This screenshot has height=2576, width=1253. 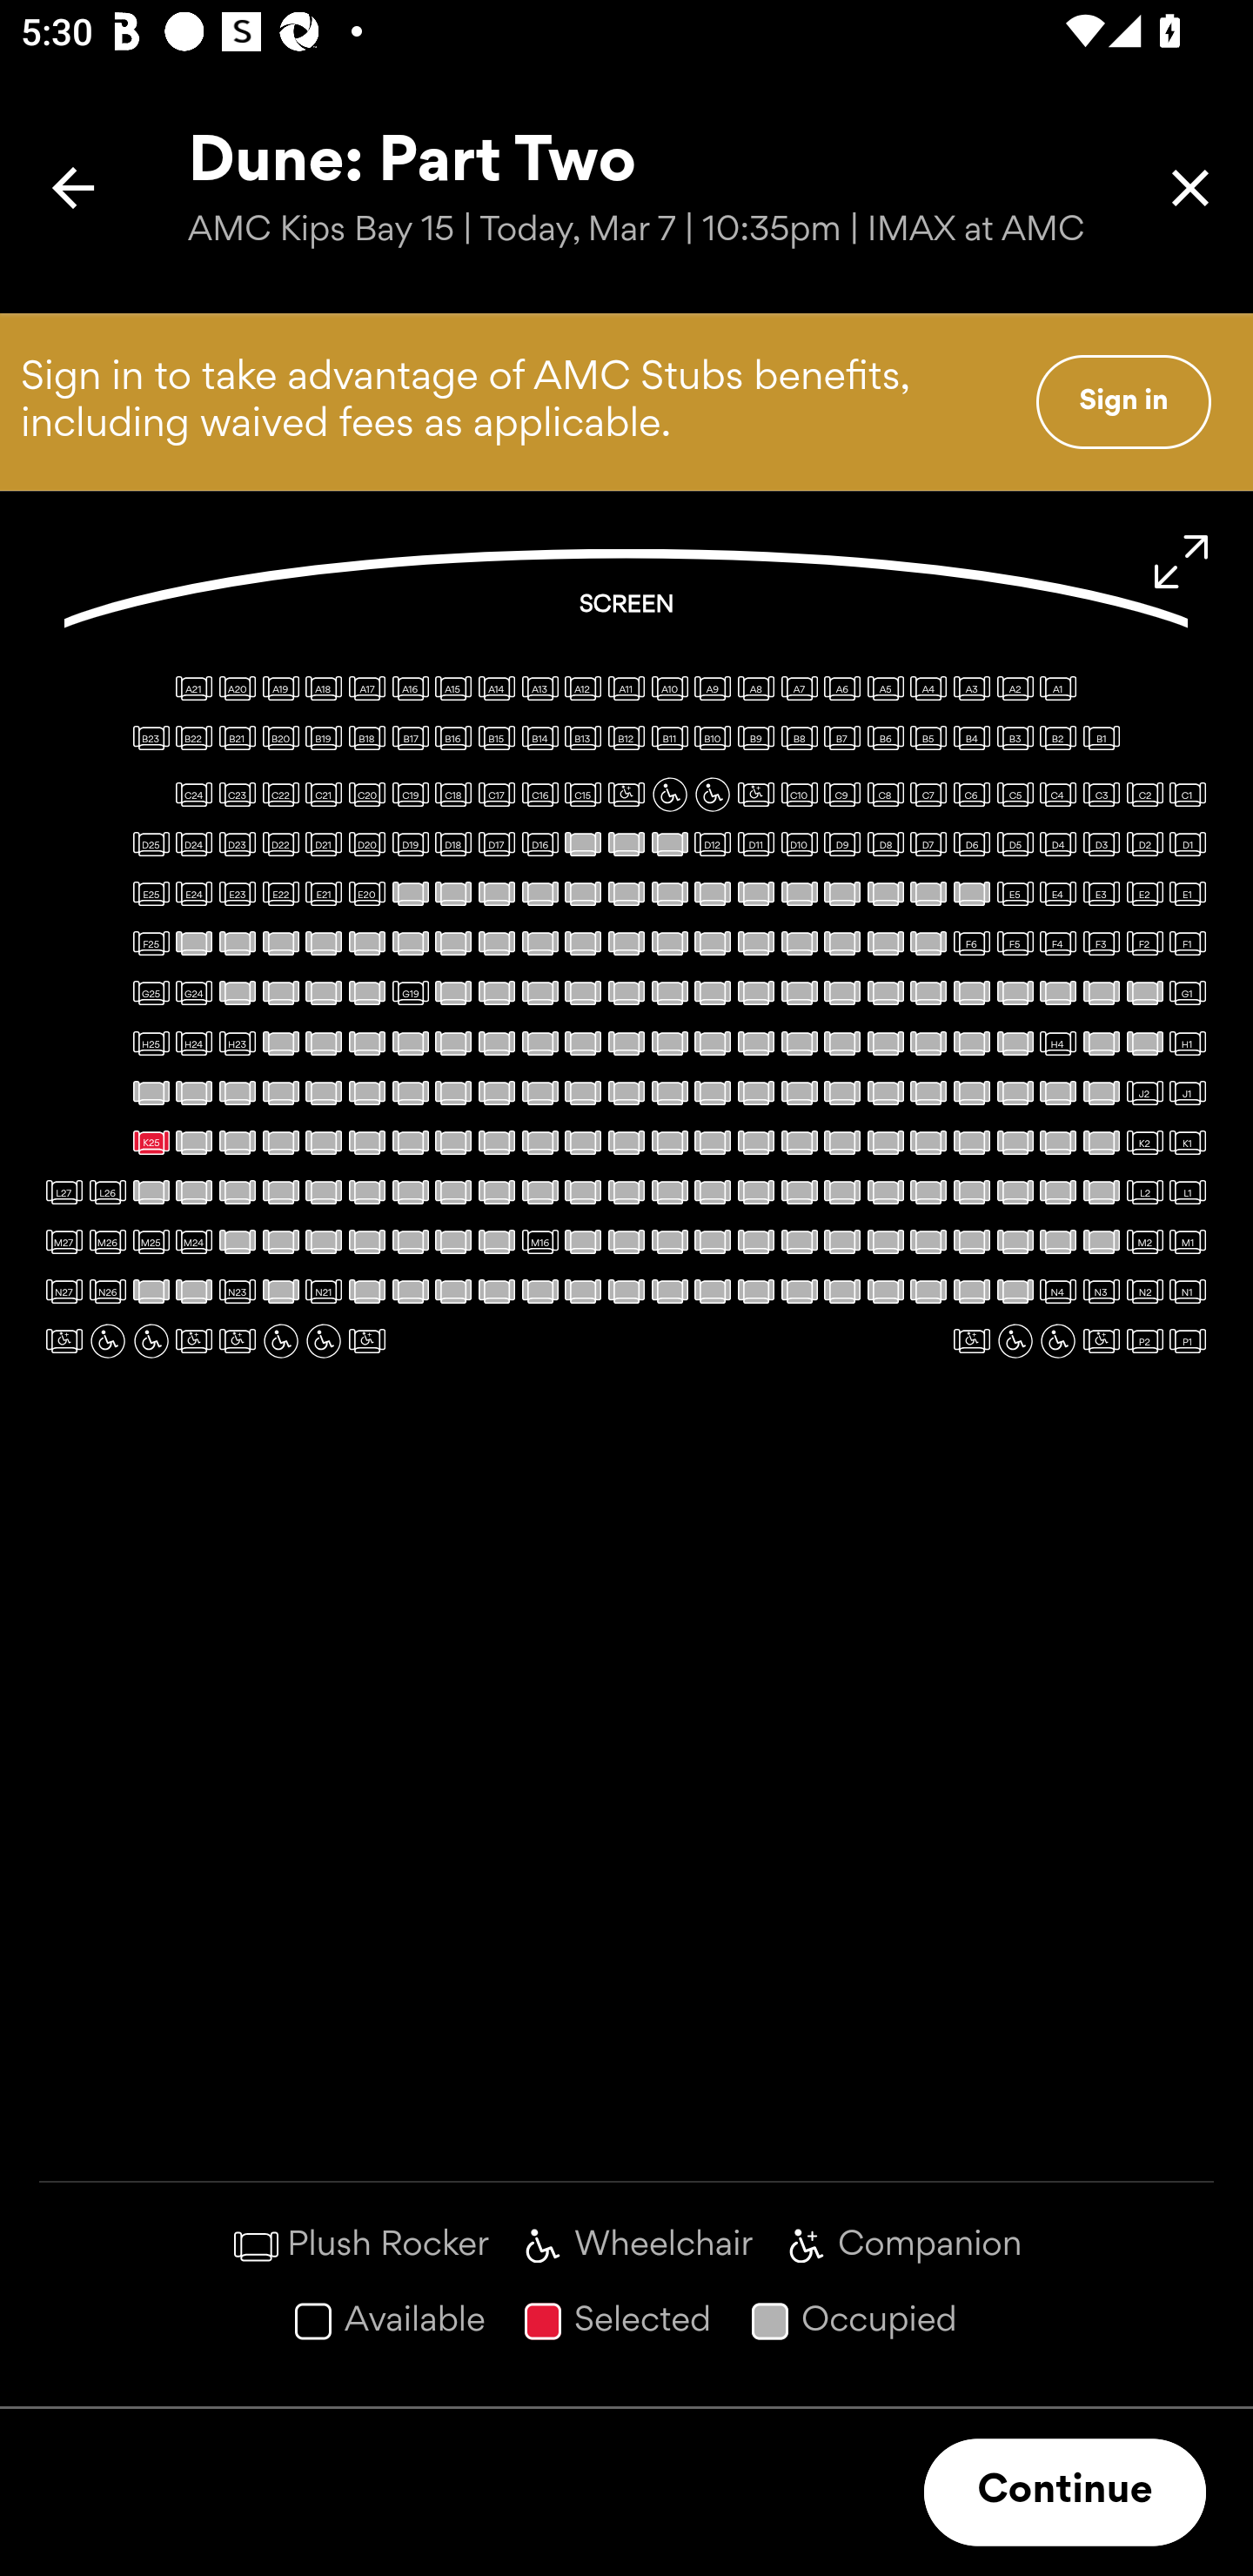 What do you see at coordinates (237, 1340) in the screenshot?
I see `P10, Wheelchair companion seat, available` at bounding box center [237, 1340].